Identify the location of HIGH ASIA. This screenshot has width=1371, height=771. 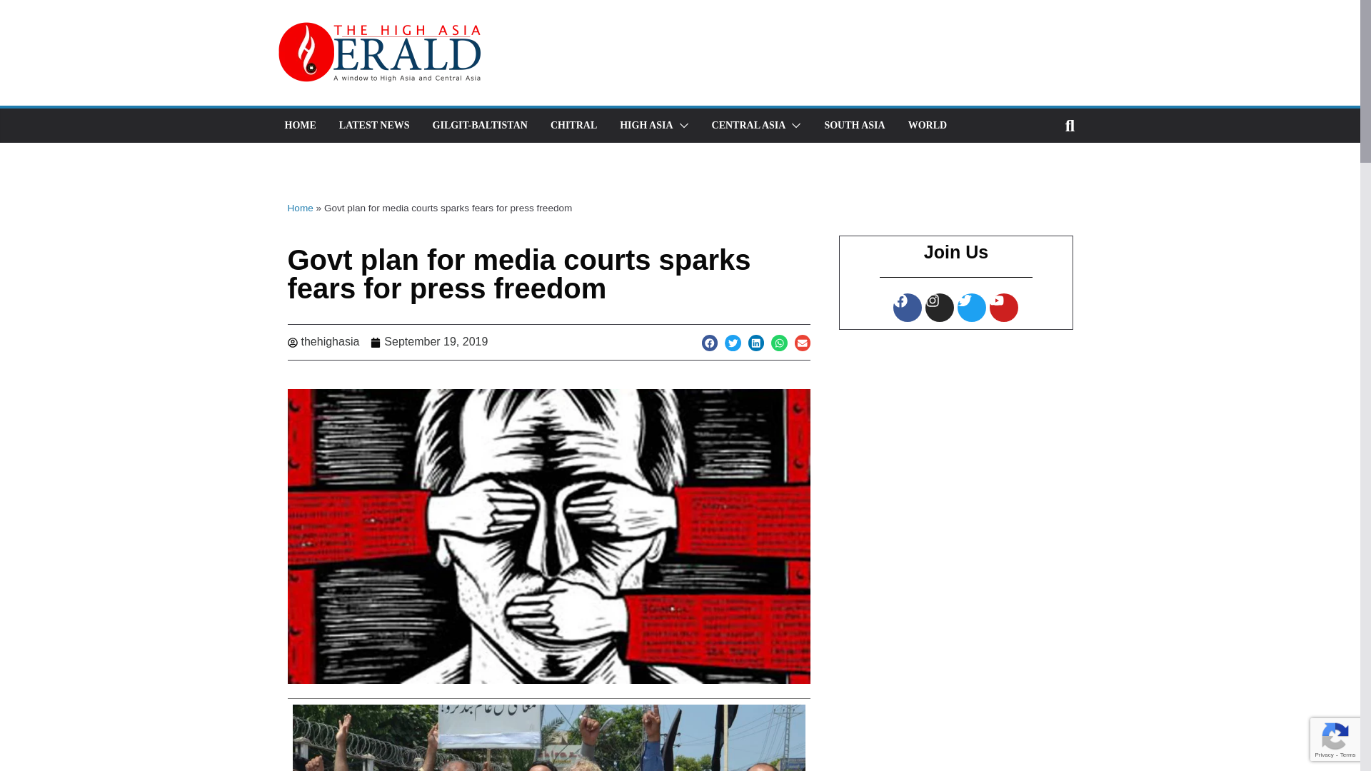
(646, 126).